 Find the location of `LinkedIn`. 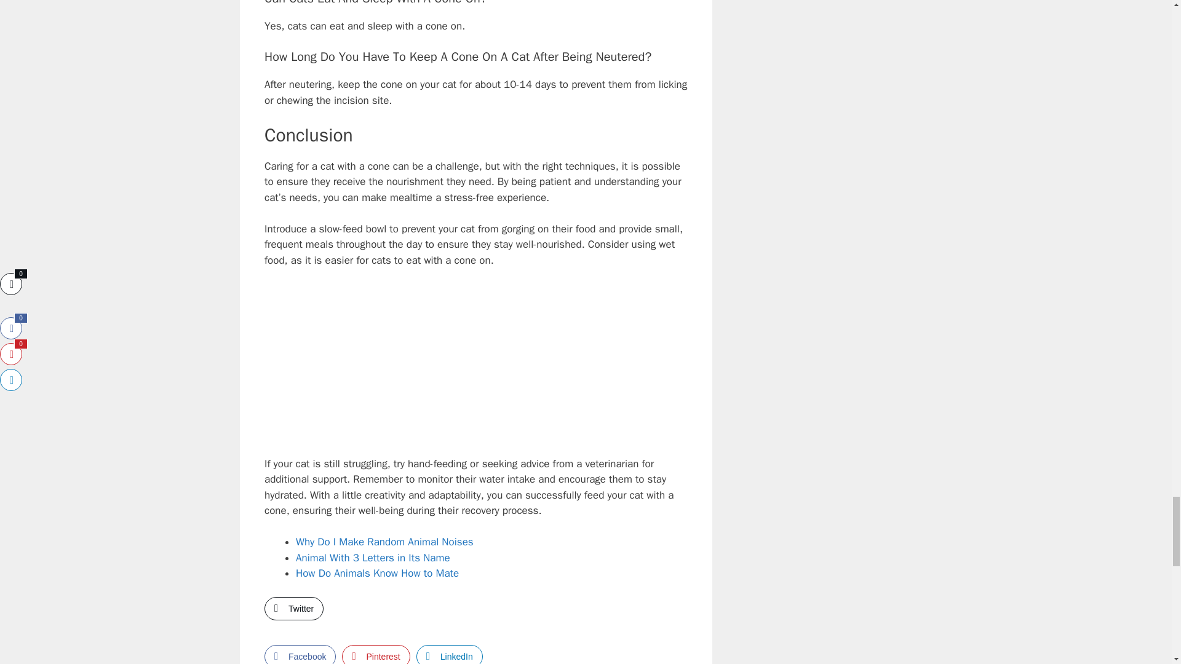

LinkedIn is located at coordinates (450, 654).